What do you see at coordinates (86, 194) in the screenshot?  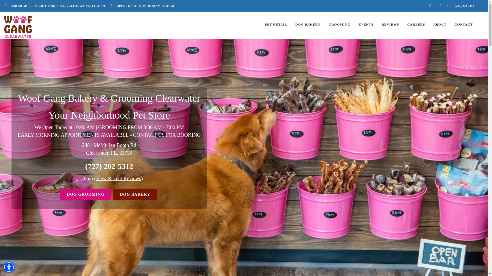 I see `DOG GROOMING` at bounding box center [86, 194].